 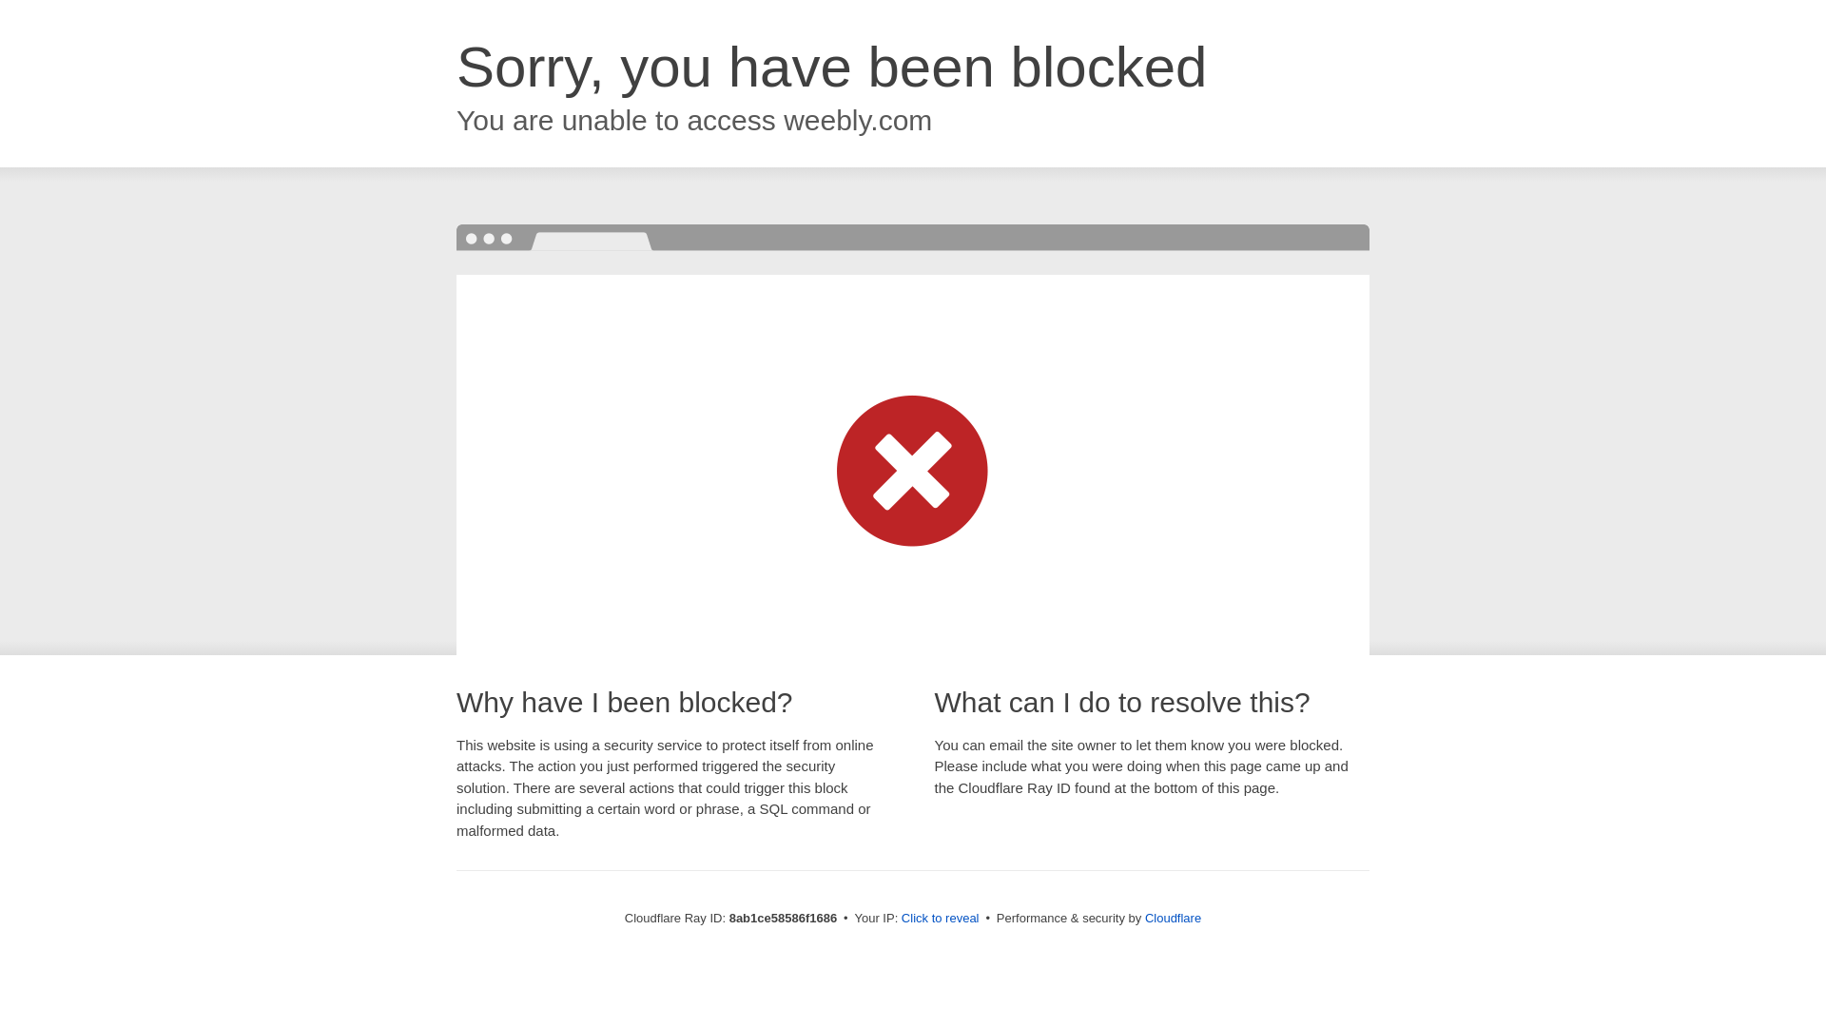 What do you see at coordinates (1173, 918) in the screenshot?
I see `Cloudflare` at bounding box center [1173, 918].